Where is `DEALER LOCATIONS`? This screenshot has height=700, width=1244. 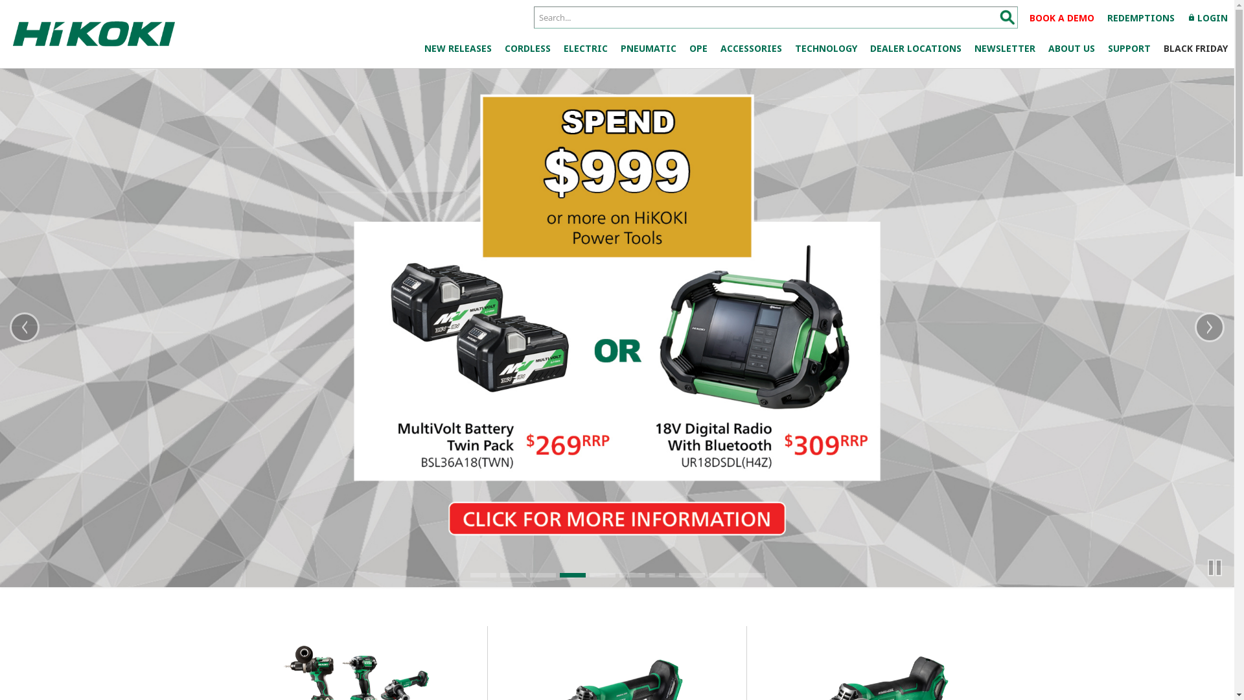 DEALER LOCATIONS is located at coordinates (916, 49).